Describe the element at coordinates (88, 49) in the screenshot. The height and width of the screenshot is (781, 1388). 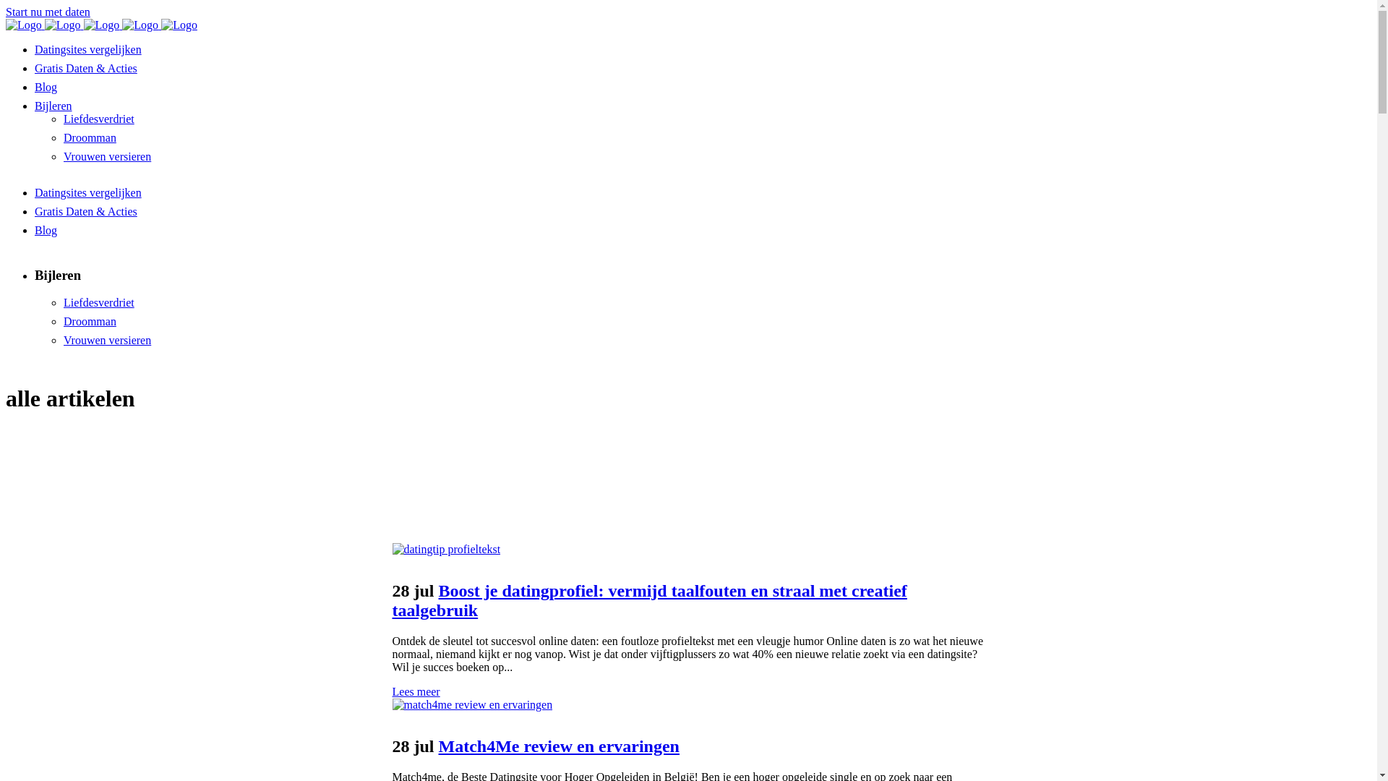
I see `Datingsites vergelijken` at that location.